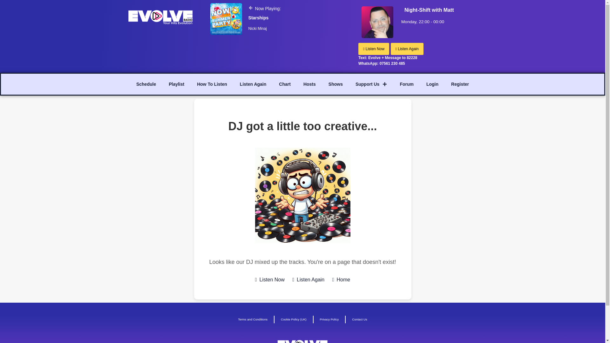 This screenshot has width=610, height=343. Describe the element at coordinates (335, 84) in the screenshot. I see `Shows` at that location.